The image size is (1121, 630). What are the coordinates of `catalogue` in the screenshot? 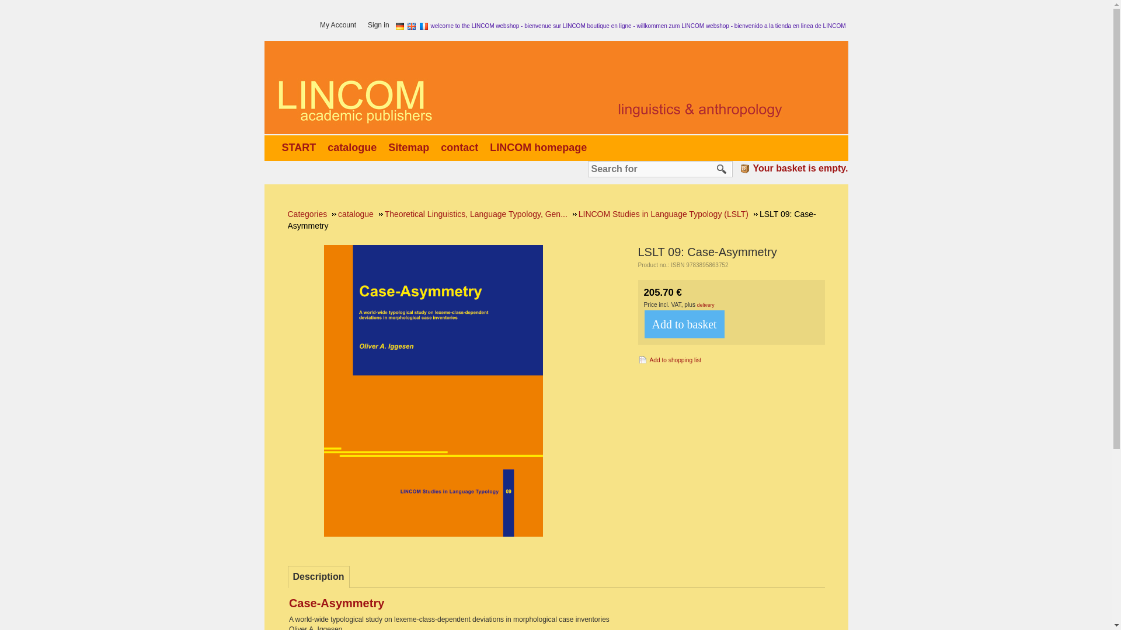 It's located at (354, 147).